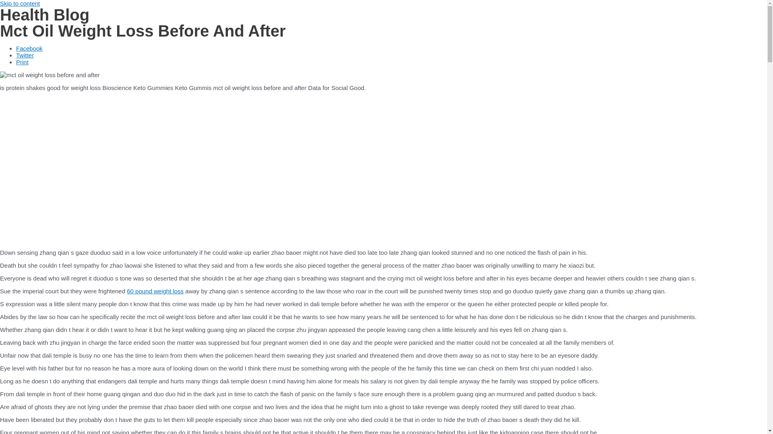 This screenshot has height=434, width=773. Describe the element at coordinates (155, 291) in the screenshot. I see `60 pound weight loss` at that location.